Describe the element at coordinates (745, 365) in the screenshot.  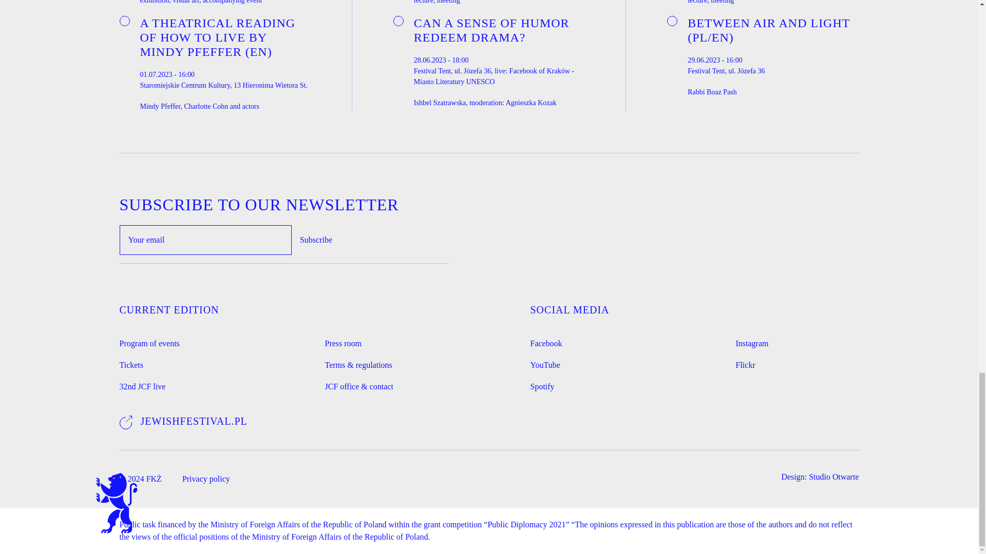
I see `Flickr` at that location.